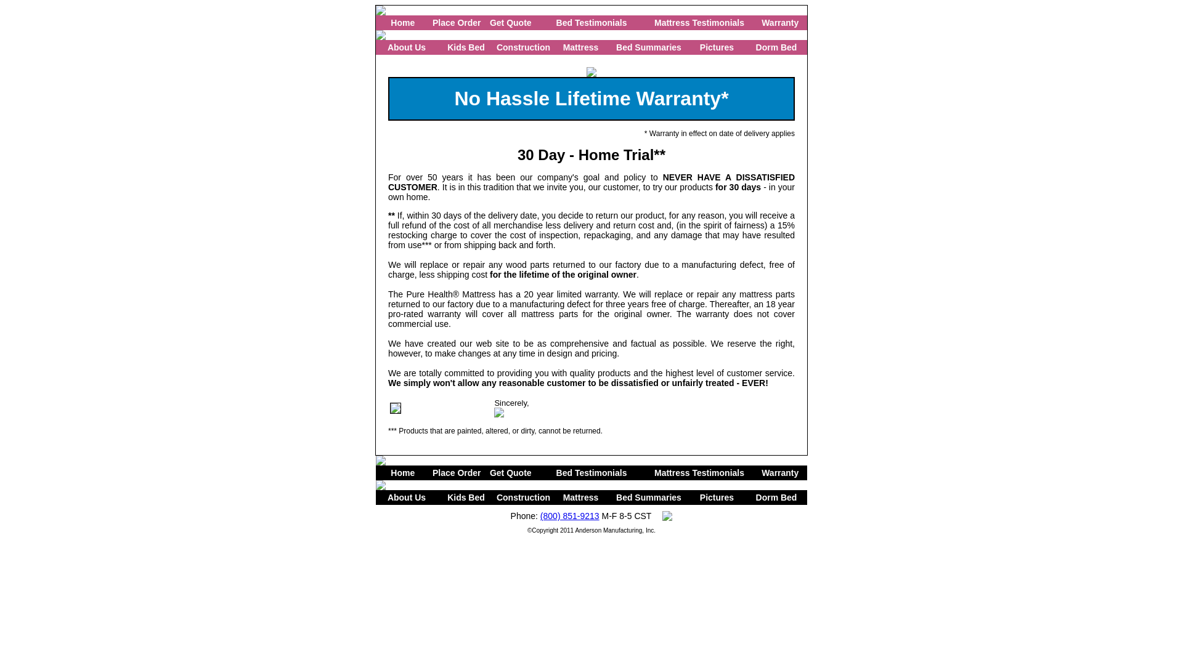 Image resolution: width=1183 pixels, height=665 pixels. What do you see at coordinates (402, 473) in the screenshot?
I see `Home` at bounding box center [402, 473].